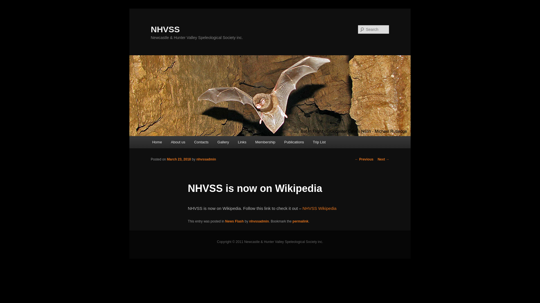 The image size is (540, 303). I want to click on Membership, so click(265, 142).